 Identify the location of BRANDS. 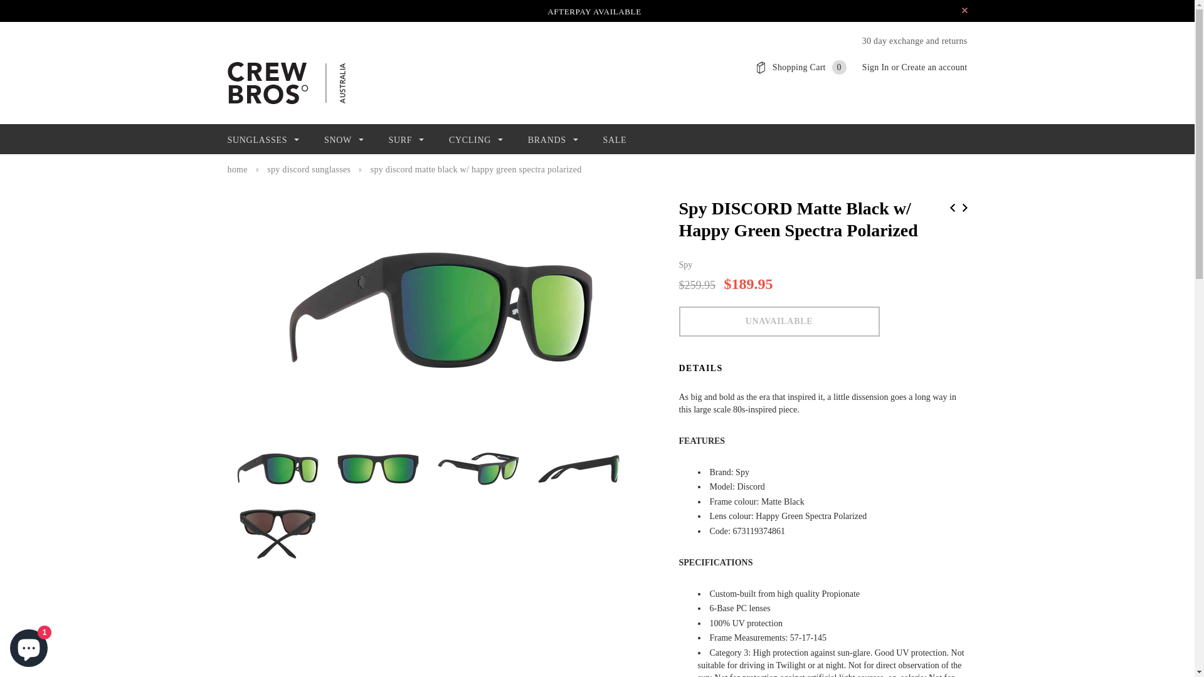
(553, 140).